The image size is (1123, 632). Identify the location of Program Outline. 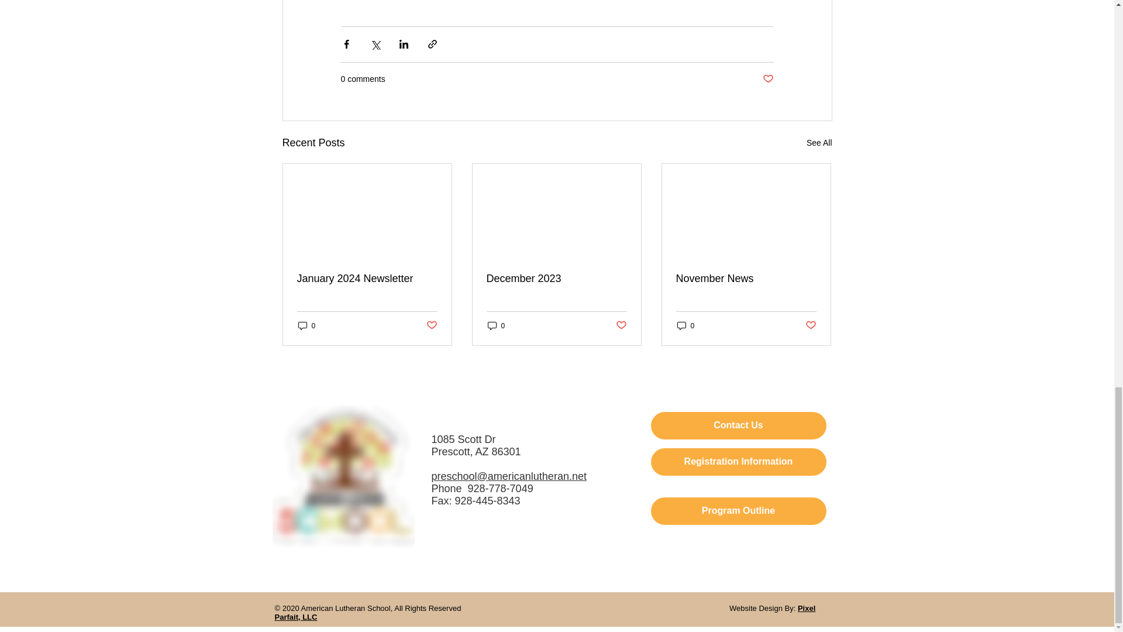
(738, 511).